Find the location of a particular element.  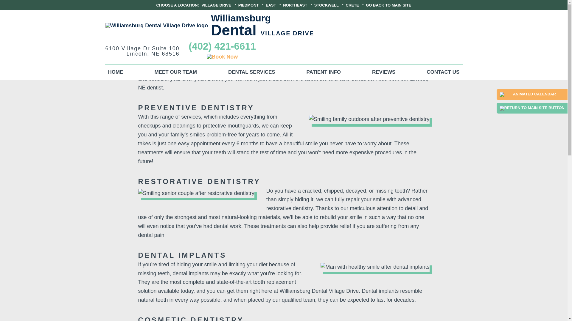

REVIEWS is located at coordinates (383, 72).